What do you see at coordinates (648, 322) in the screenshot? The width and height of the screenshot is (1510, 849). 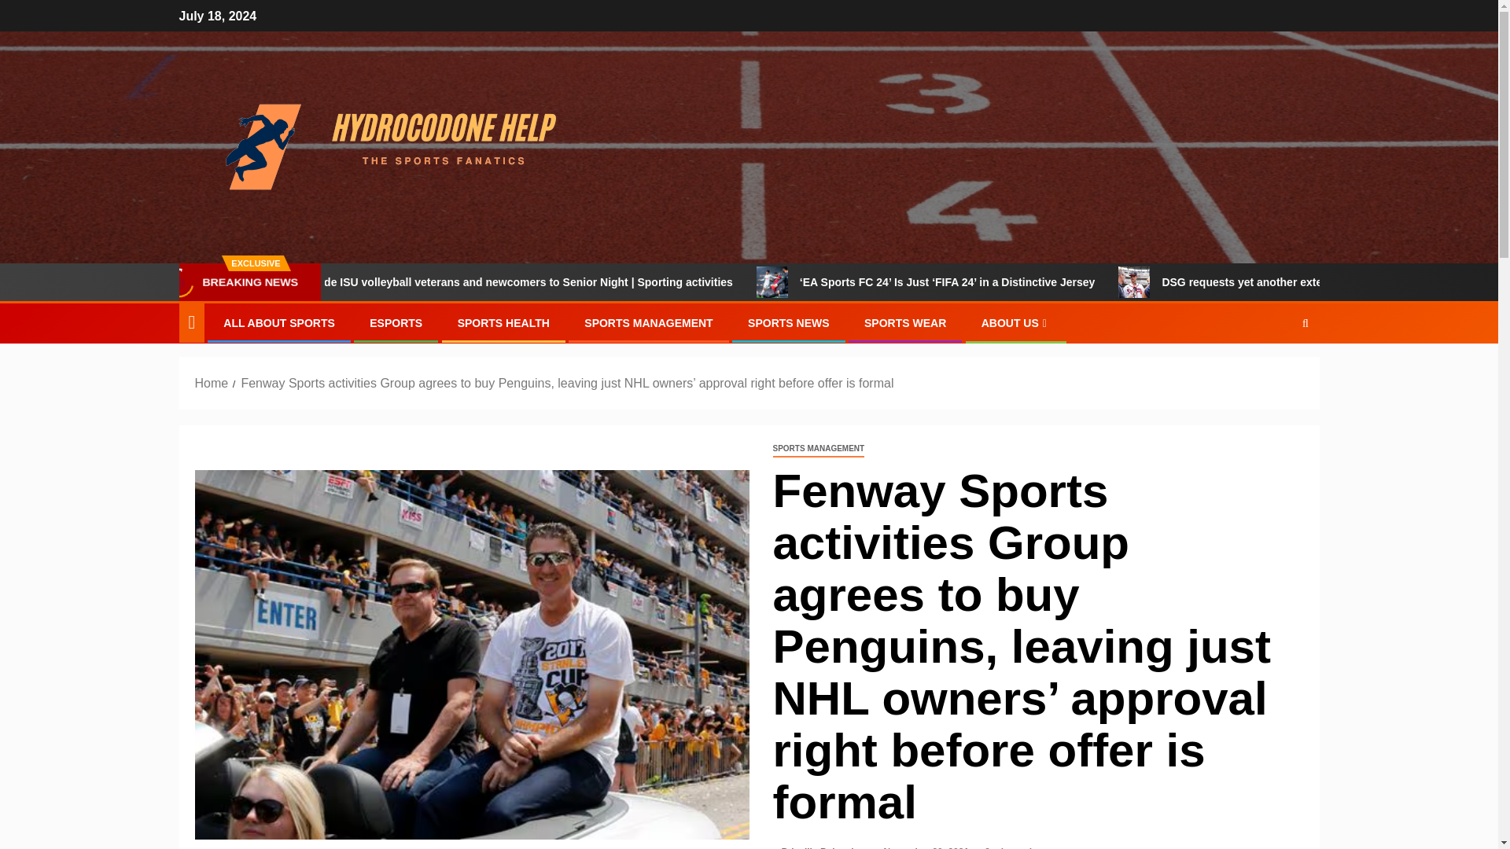 I see `SPORTS MANAGEMENT` at bounding box center [648, 322].